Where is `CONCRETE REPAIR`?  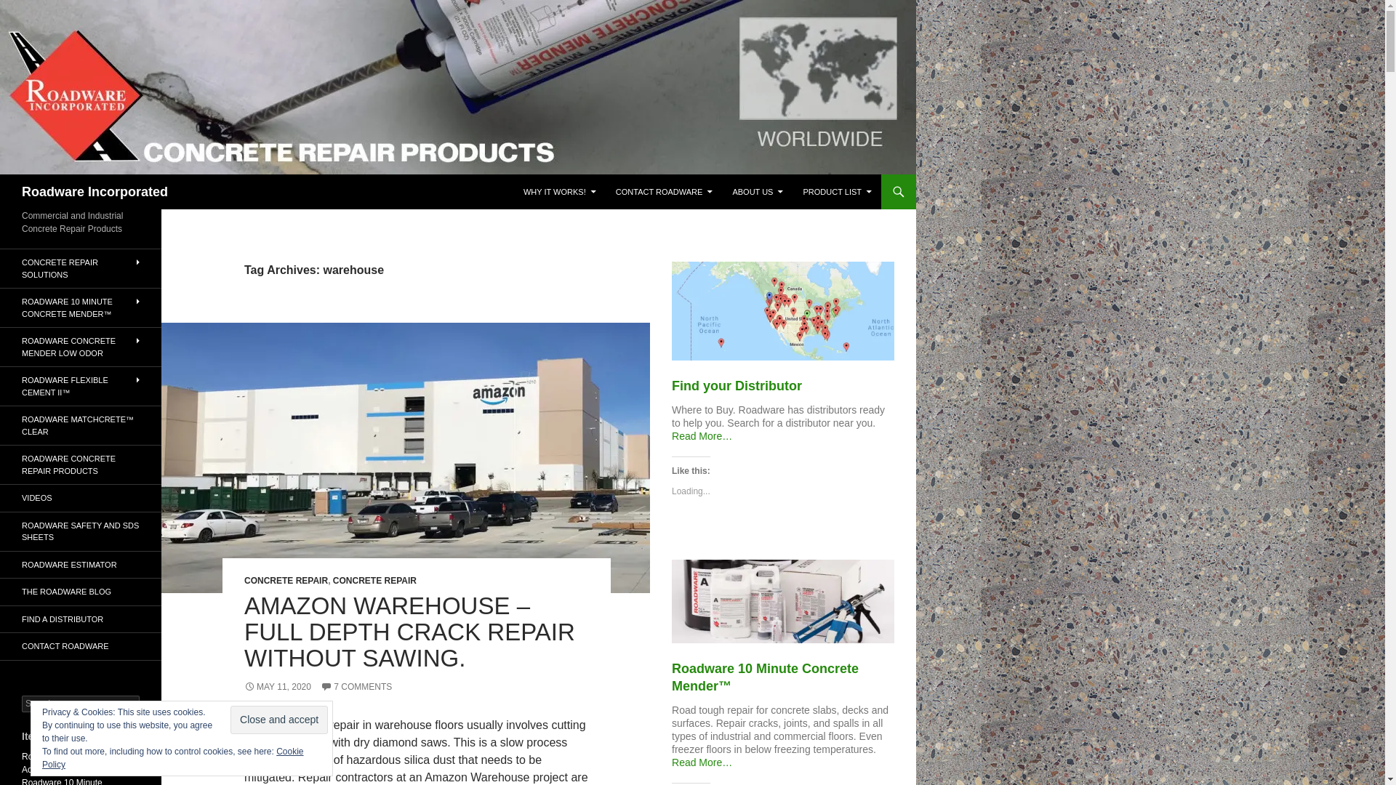
CONCRETE REPAIR is located at coordinates (286, 580).